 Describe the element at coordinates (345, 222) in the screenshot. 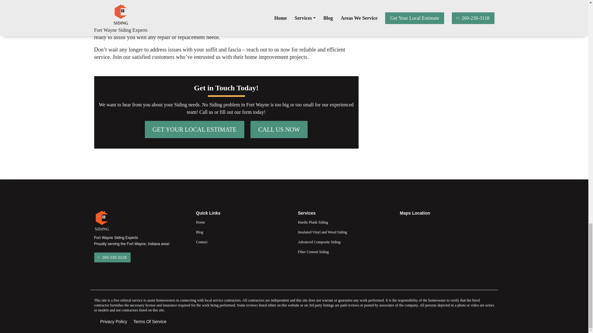

I see `Hardie Plank Siding` at that location.